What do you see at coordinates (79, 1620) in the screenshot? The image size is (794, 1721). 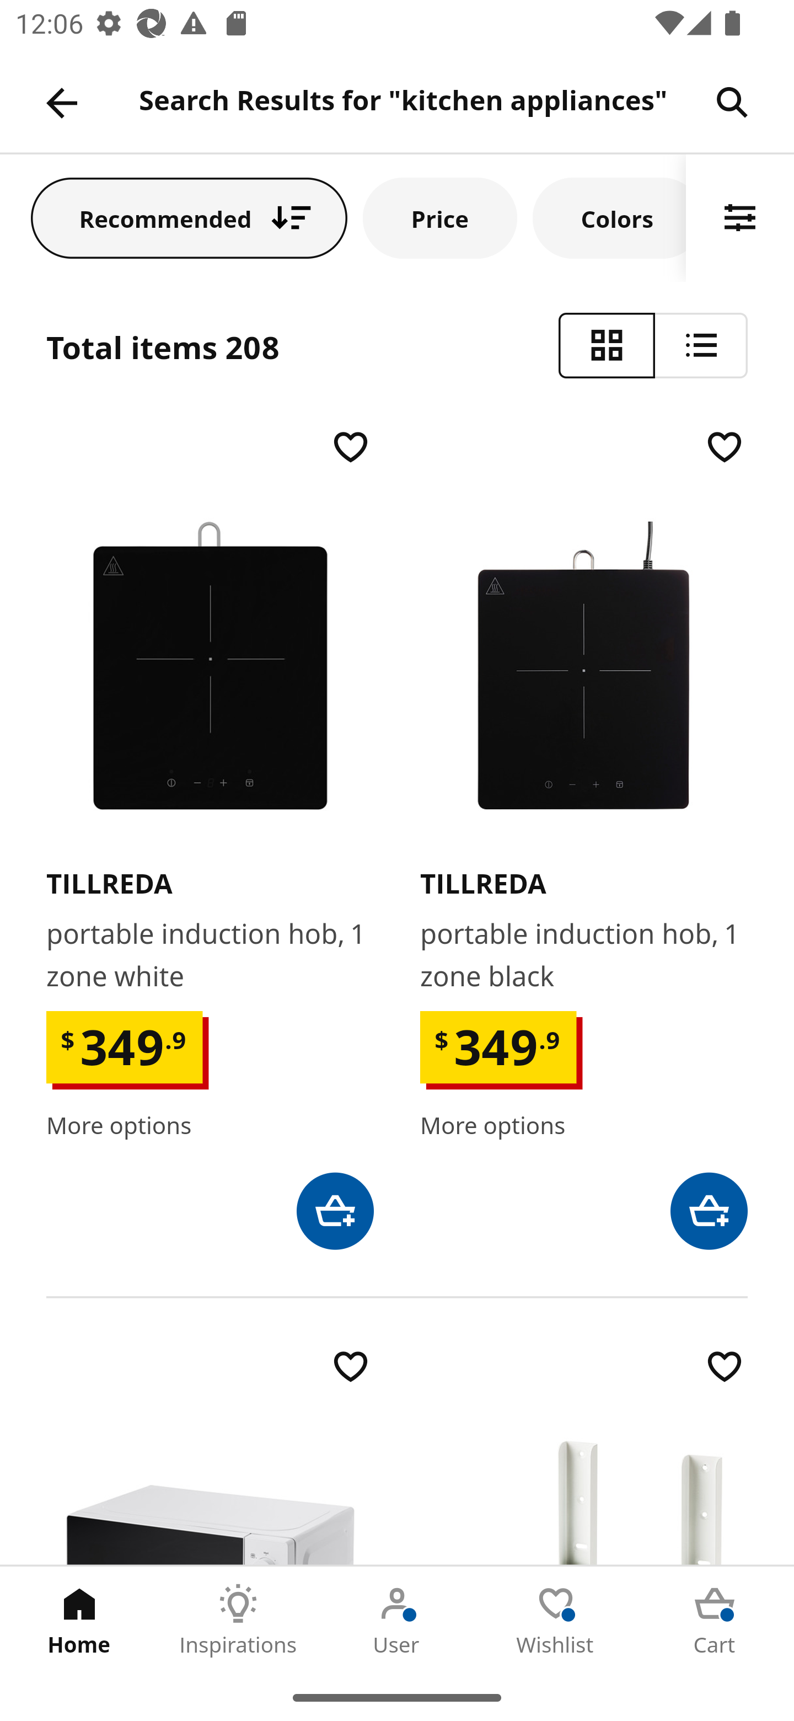 I see `Home
Tab 1 of 5` at bounding box center [79, 1620].